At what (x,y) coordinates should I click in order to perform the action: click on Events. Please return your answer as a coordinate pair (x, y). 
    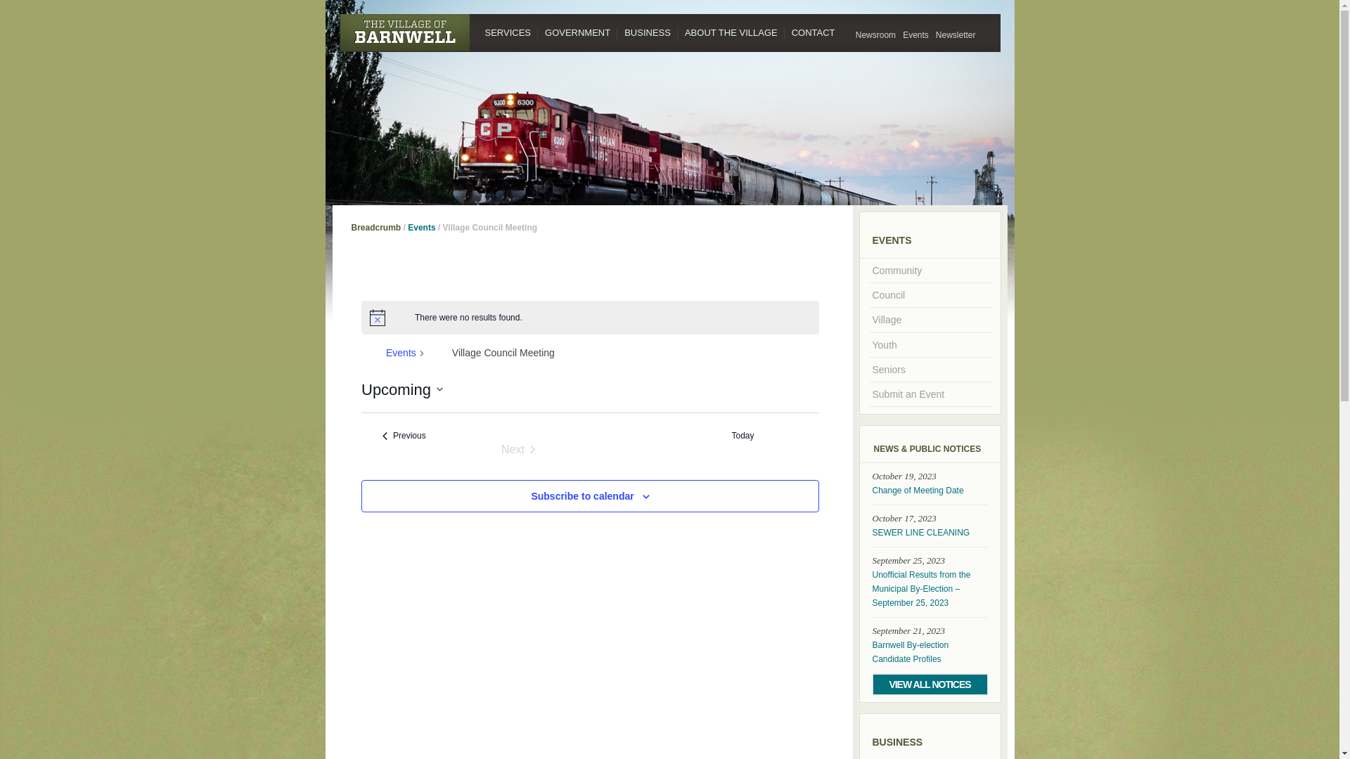
    Looking at the image, I should click on (422, 228).